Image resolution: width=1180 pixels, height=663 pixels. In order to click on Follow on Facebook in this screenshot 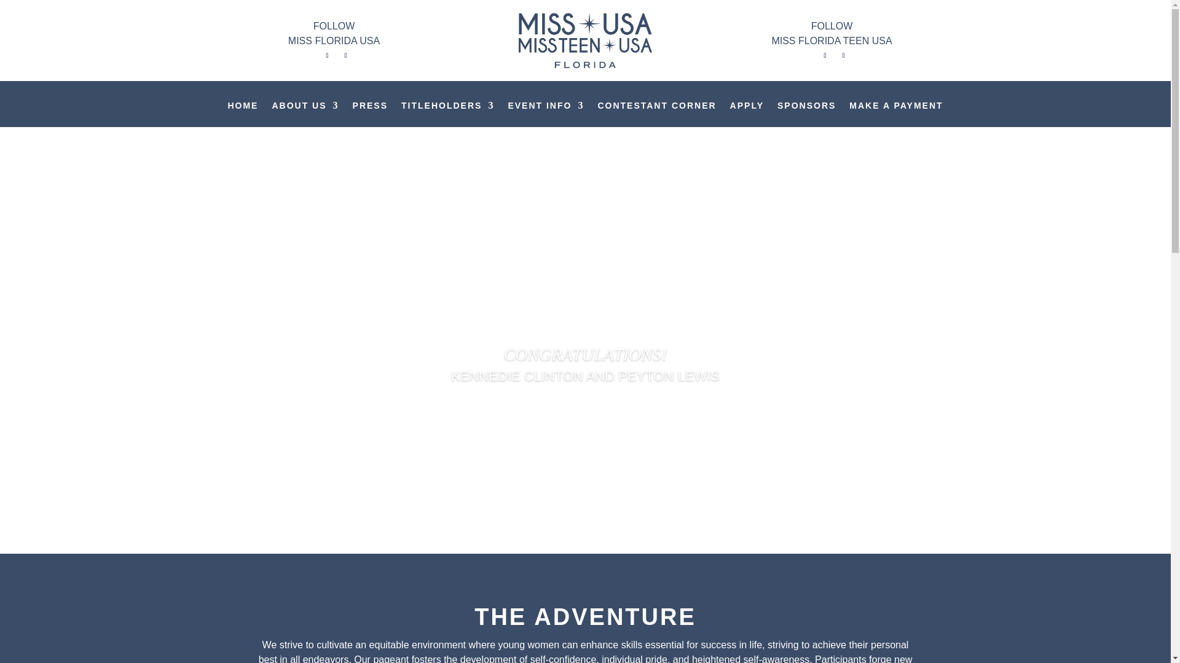, I will do `click(346, 55)`.